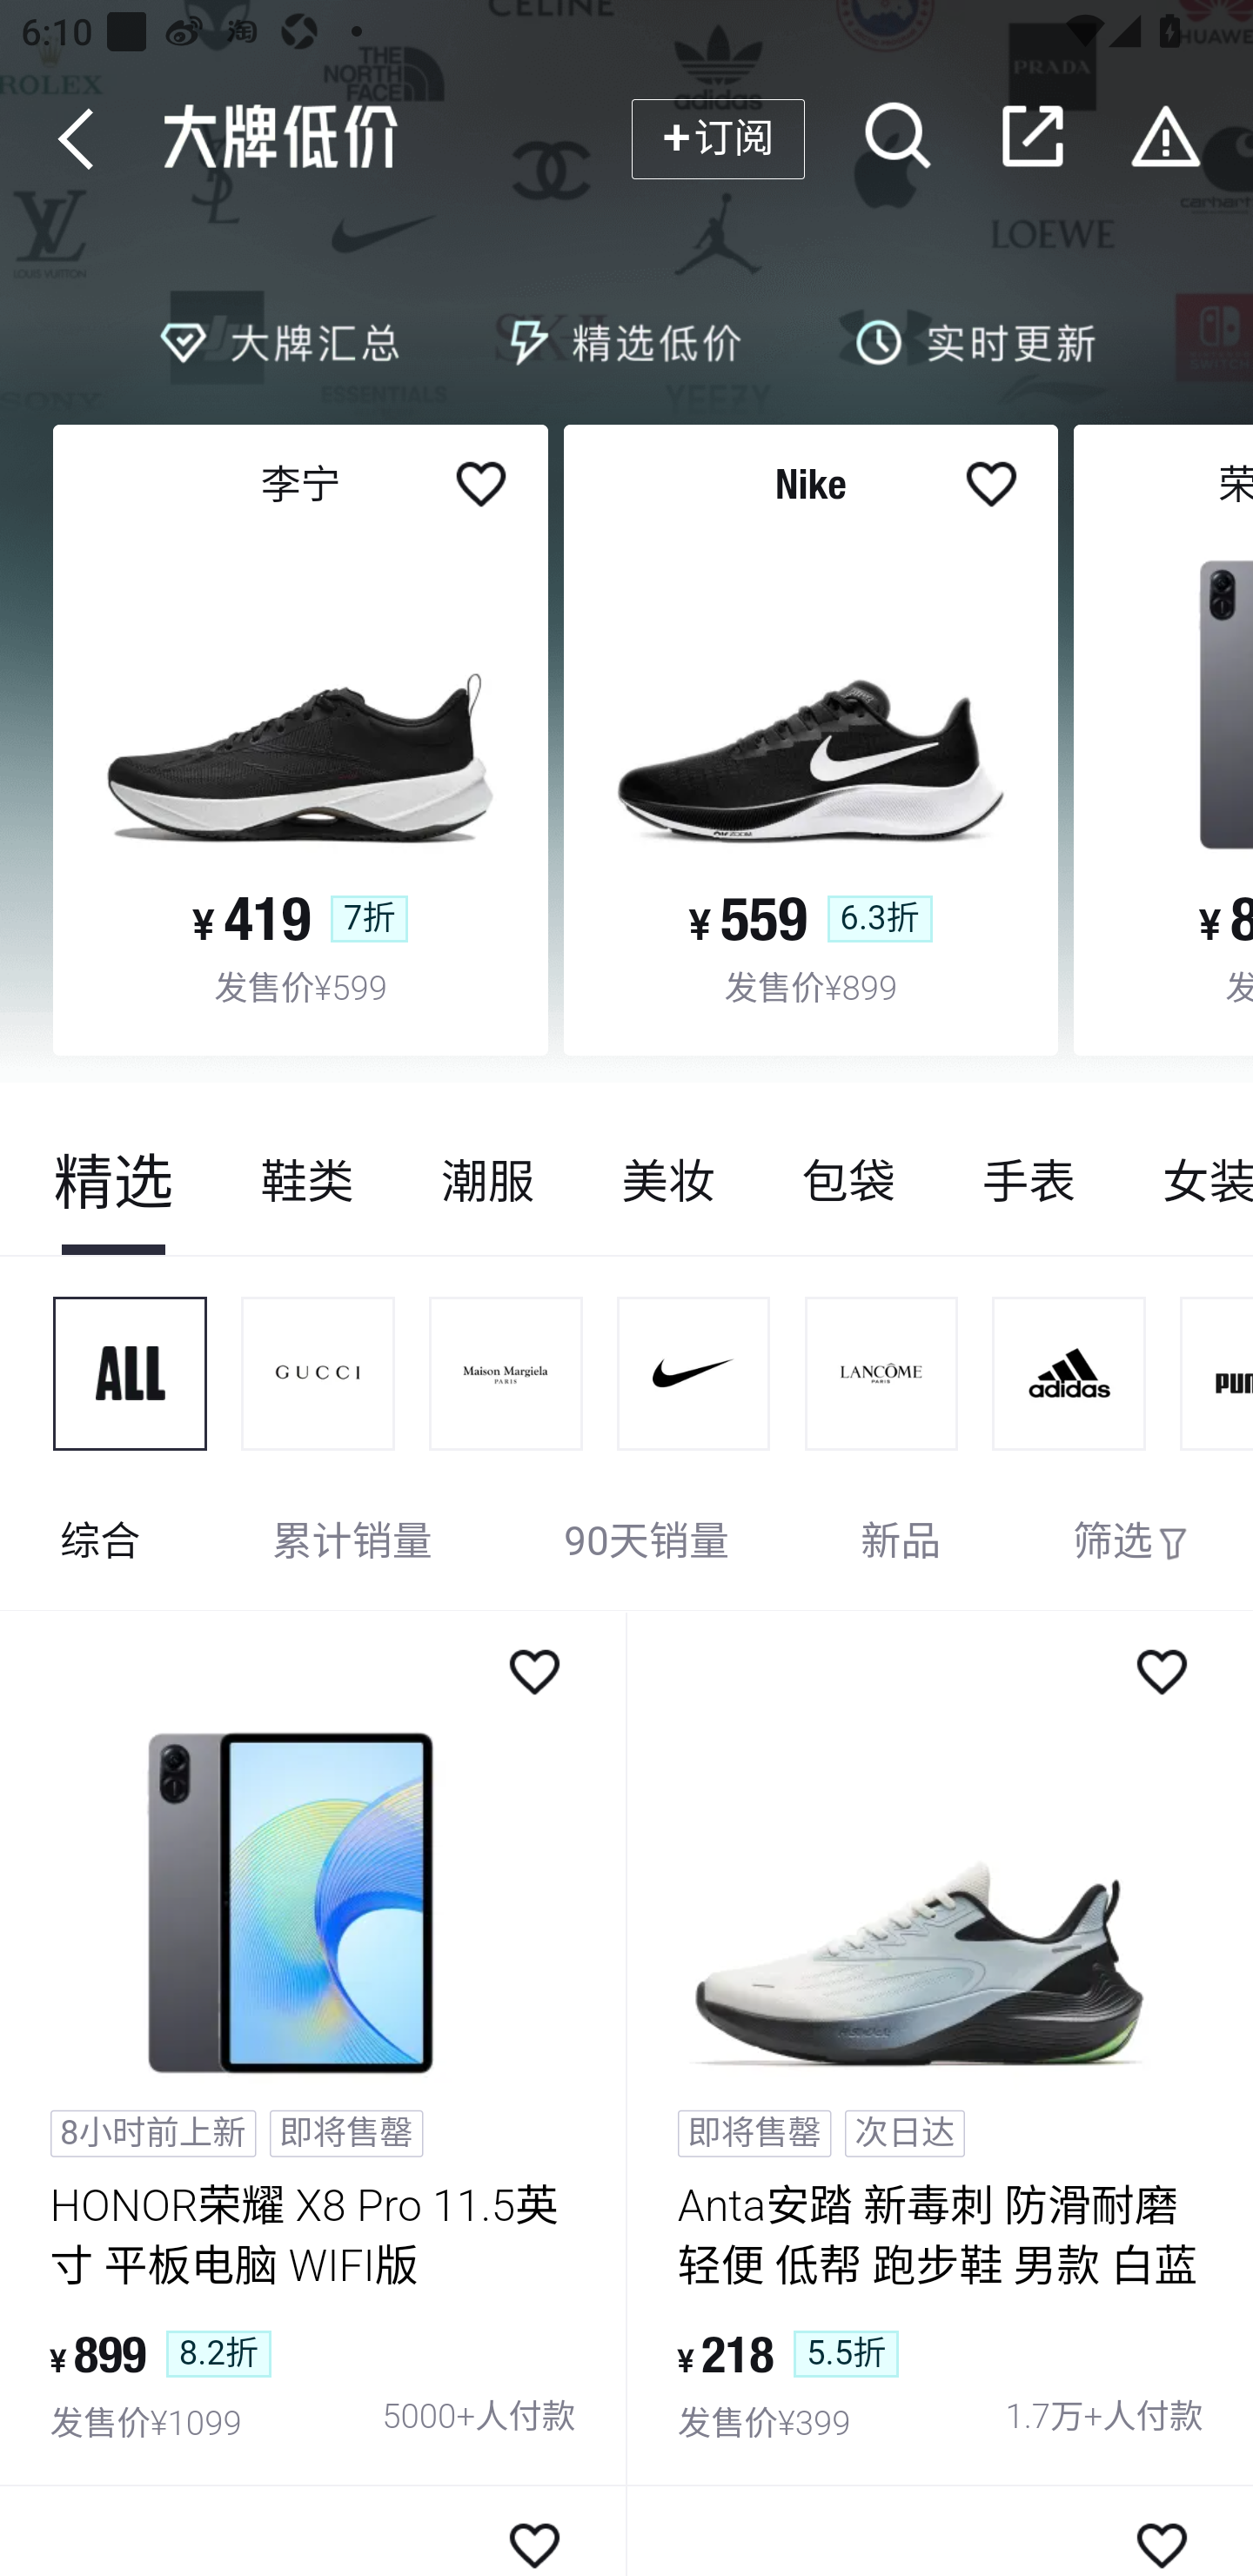 The width and height of the screenshot is (1253, 2576). What do you see at coordinates (318, 1373) in the screenshot?
I see `img` at bounding box center [318, 1373].